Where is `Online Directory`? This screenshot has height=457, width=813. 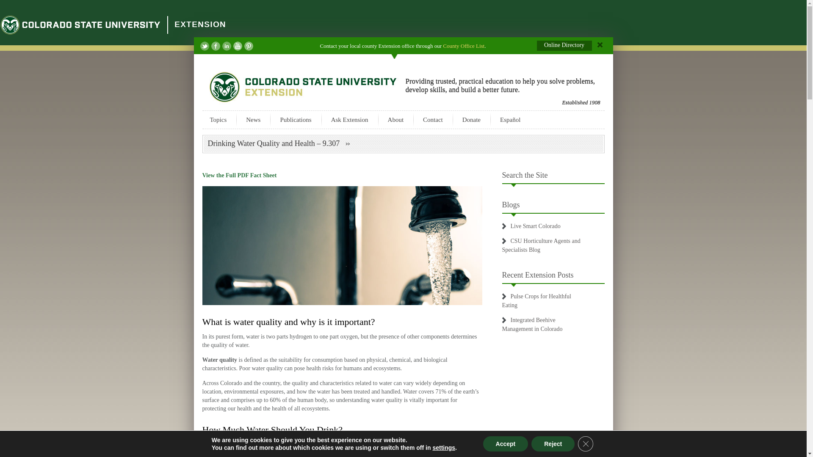 Online Directory is located at coordinates (568, 47).